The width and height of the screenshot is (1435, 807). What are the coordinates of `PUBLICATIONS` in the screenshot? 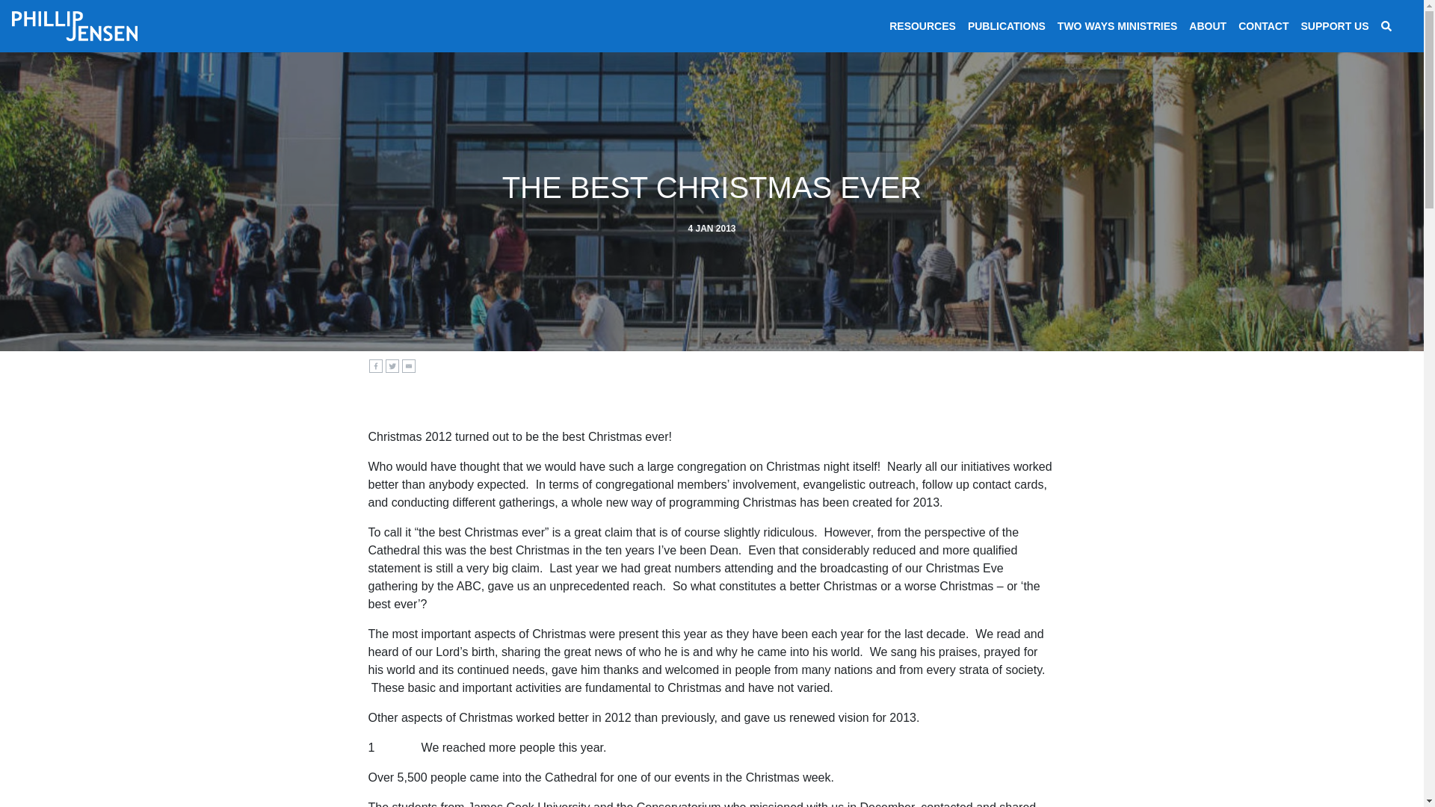 It's located at (1006, 26).